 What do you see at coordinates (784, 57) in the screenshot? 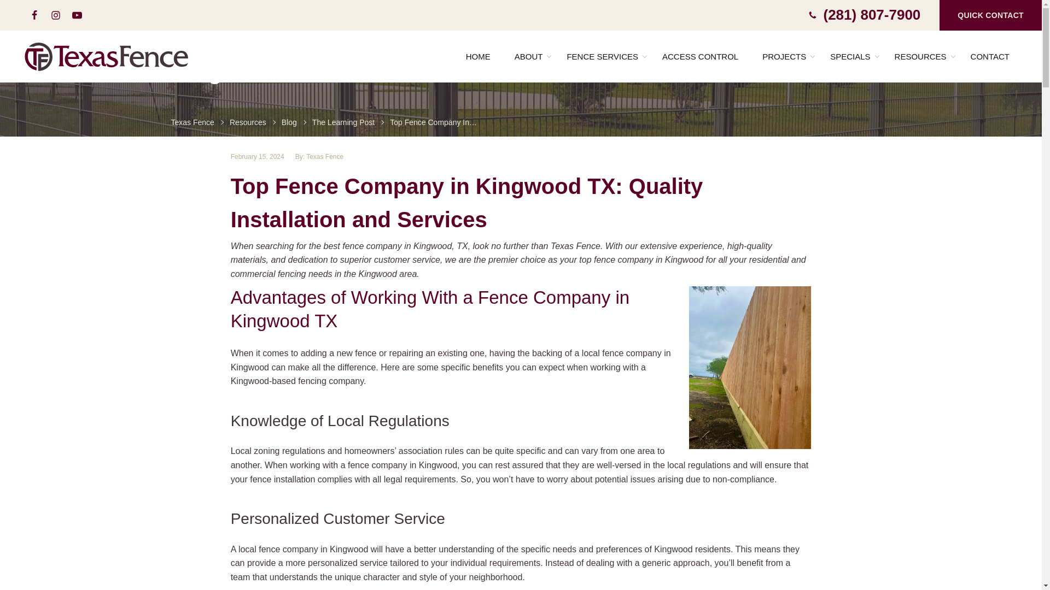
I see `PROJECTS` at bounding box center [784, 57].